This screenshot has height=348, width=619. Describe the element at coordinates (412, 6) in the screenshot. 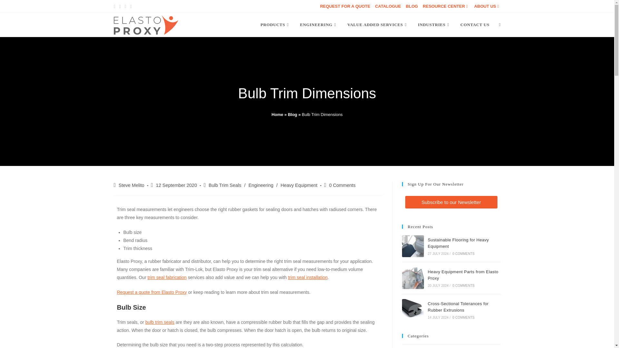

I see `BLOG` at that location.